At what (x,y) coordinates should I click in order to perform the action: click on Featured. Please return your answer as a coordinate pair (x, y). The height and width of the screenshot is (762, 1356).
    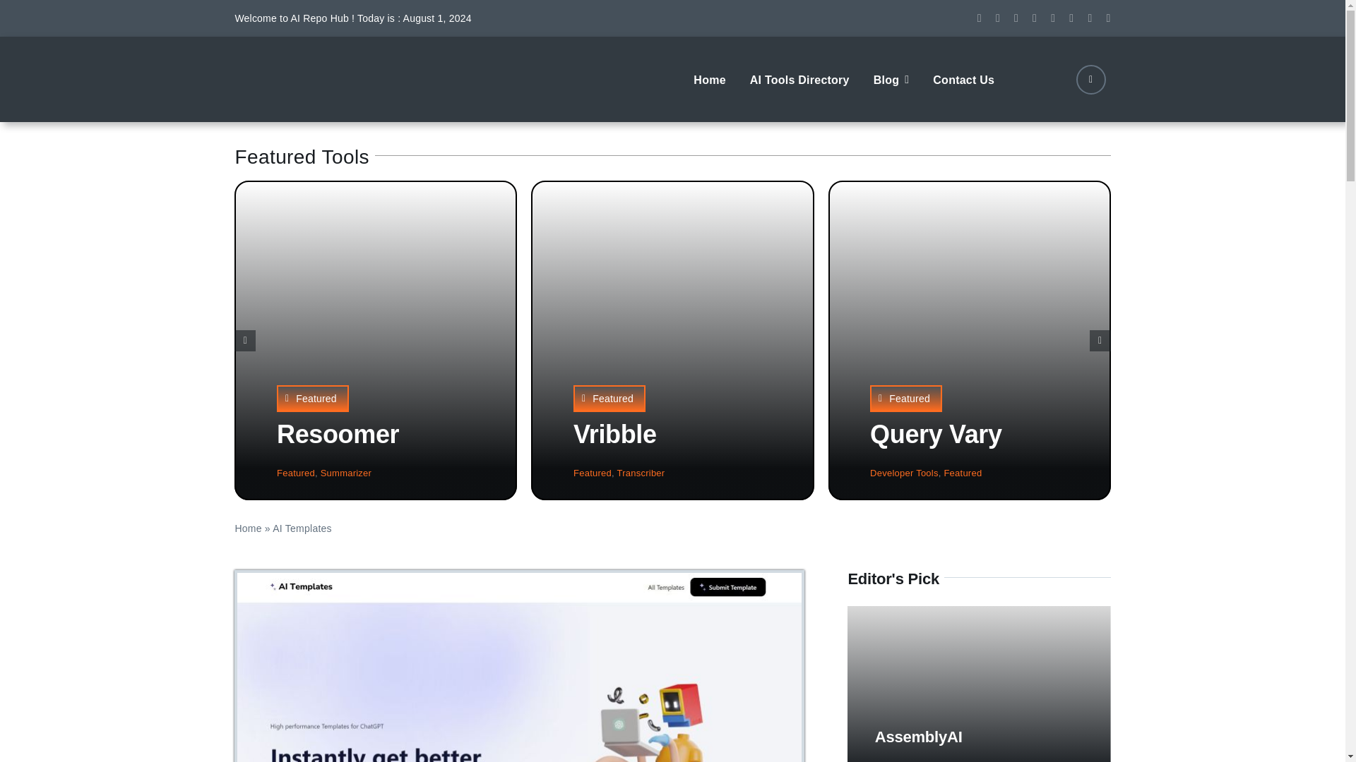
    Looking at the image, I should click on (906, 399).